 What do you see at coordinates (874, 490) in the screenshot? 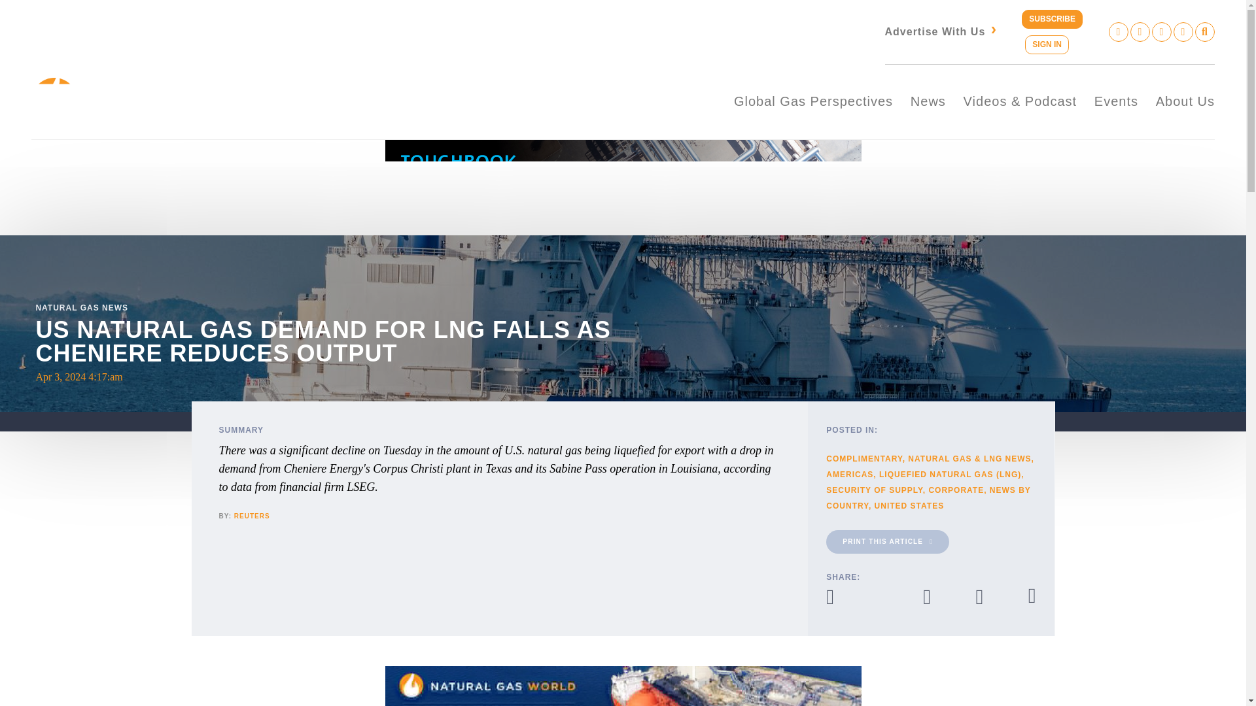
I see `SECURITY OF SUPPLY` at bounding box center [874, 490].